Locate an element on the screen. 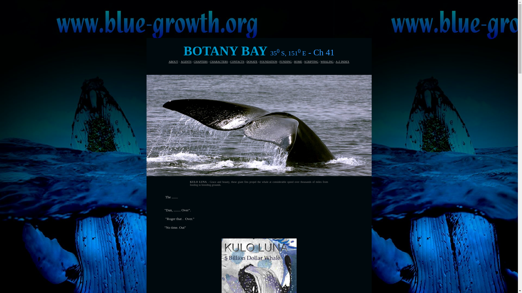 Image resolution: width=522 pixels, height=293 pixels. CONTACTS is located at coordinates (237, 62).